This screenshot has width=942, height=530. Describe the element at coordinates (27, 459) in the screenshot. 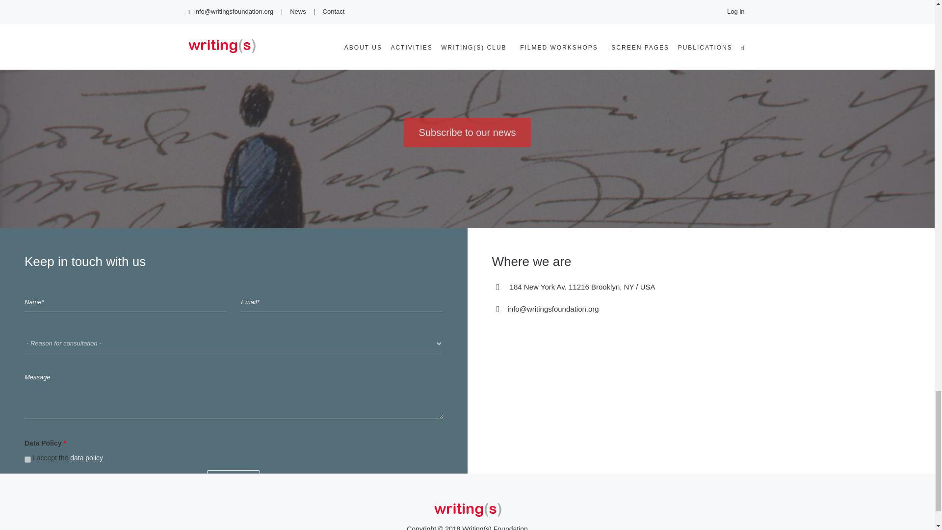

I see `accept` at that location.